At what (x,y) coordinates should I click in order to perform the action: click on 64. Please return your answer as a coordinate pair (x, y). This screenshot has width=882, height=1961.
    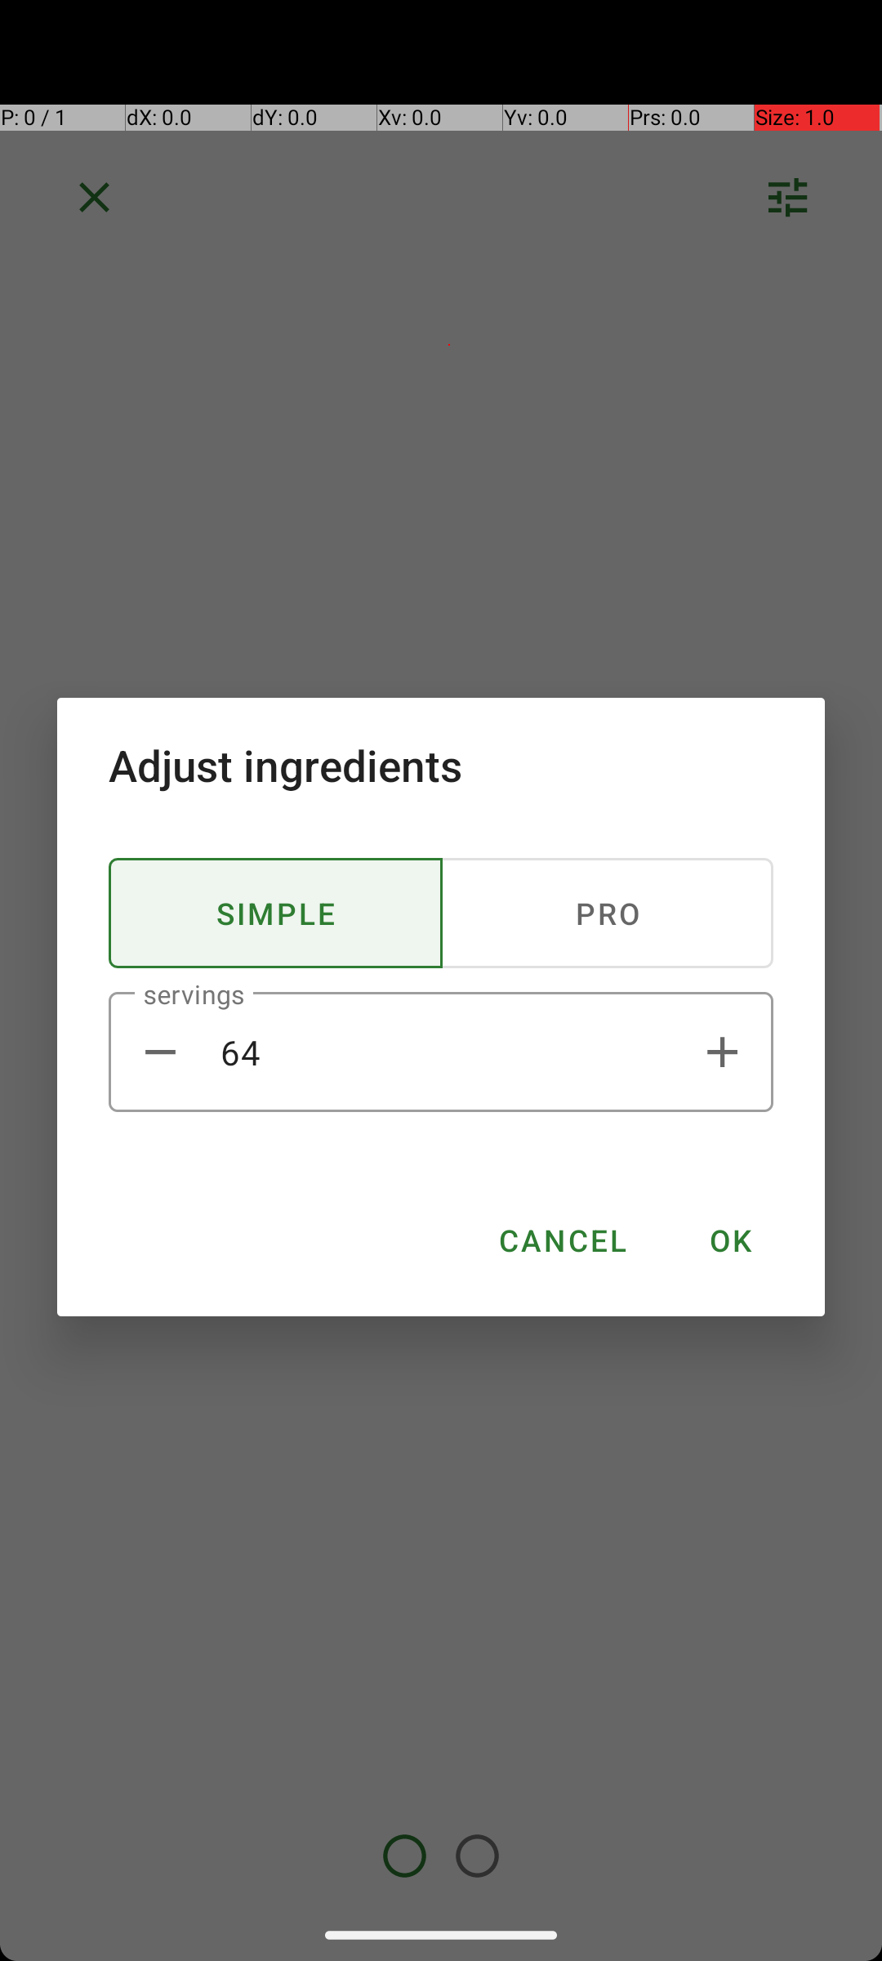
    Looking at the image, I should click on (441, 1052).